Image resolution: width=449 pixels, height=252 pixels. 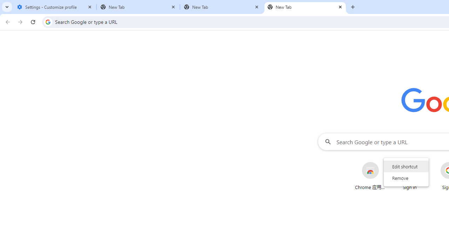 What do you see at coordinates (406, 172) in the screenshot?
I see `AutomationID: wrapper` at bounding box center [406, 172].